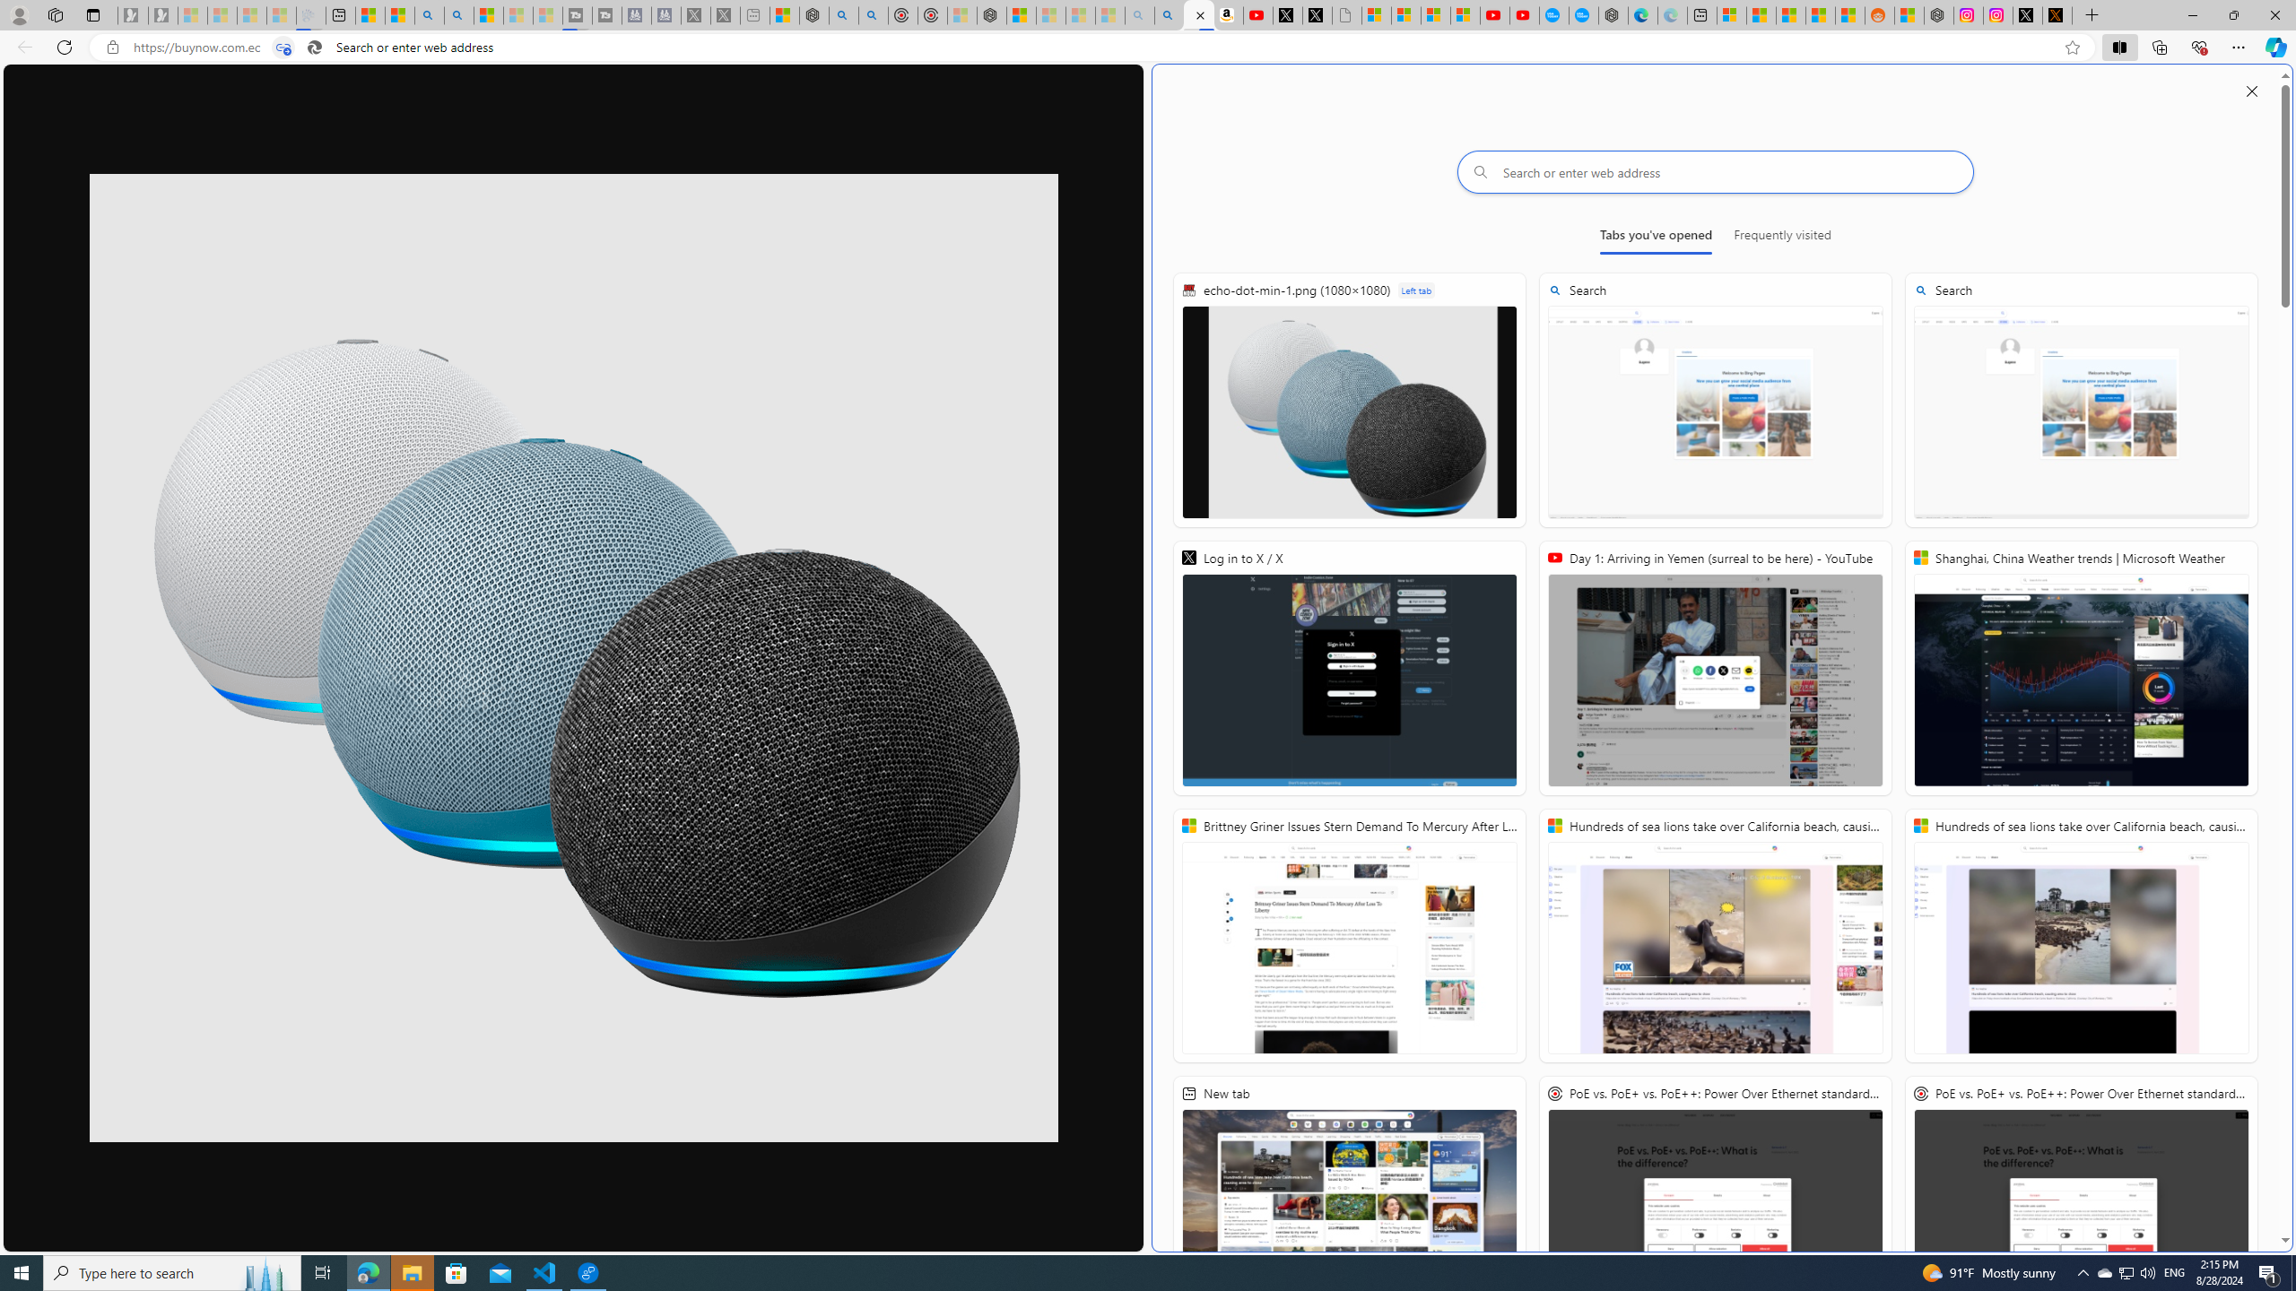  I want to click on Workspaces, so click(55, 14).